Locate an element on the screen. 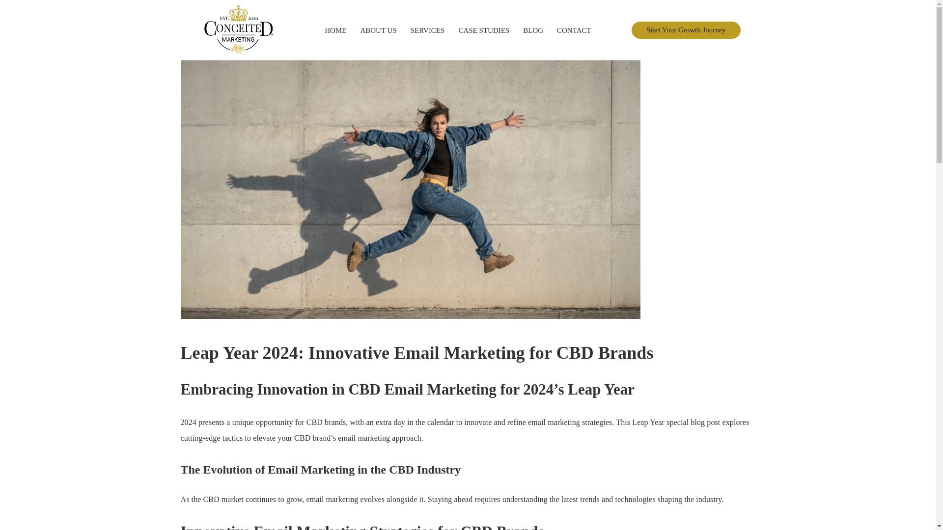 This screenshot has width=943, height=530. SERVICES is located at coordinates (427, 30).